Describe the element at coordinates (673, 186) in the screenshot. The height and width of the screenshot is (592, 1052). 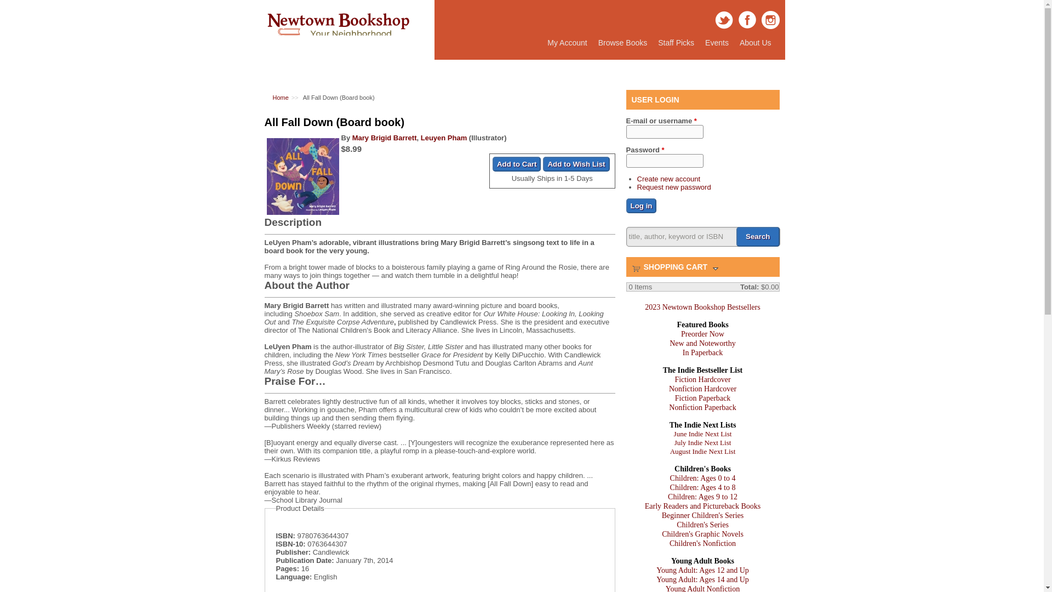
I see `Request new password via e-mail.` at that location.